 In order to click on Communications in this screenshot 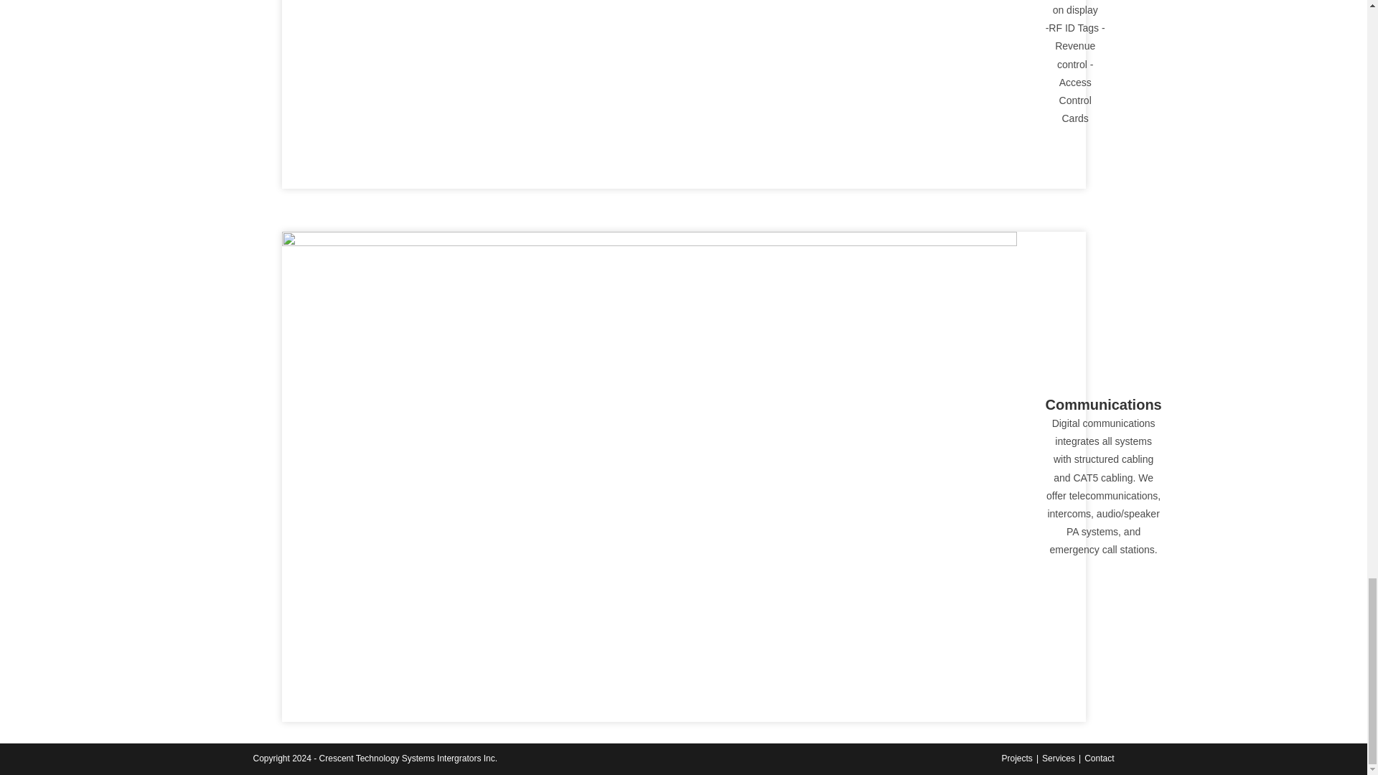, I will do `click(1102, 404)`.